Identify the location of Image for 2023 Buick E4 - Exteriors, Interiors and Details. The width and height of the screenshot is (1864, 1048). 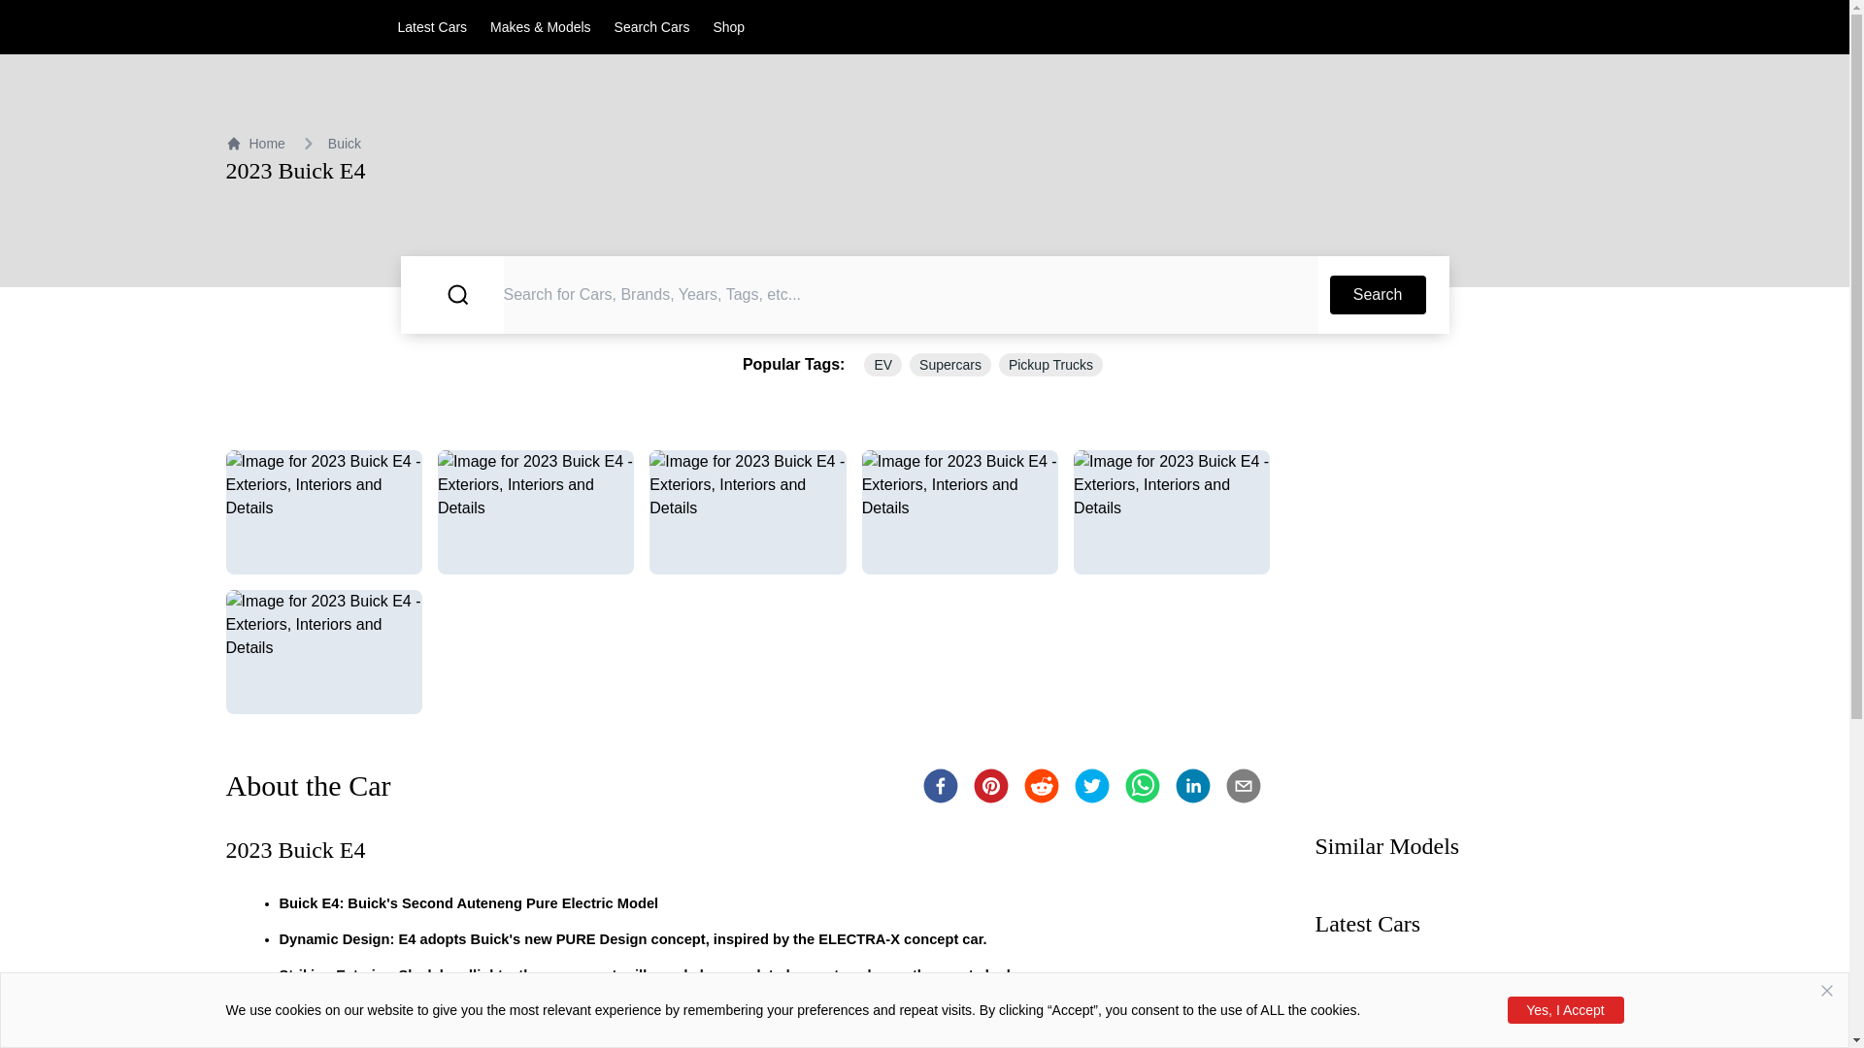
(959, 512).